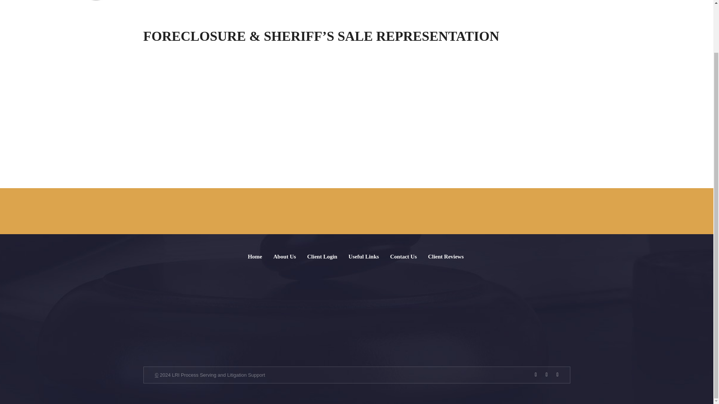  What do you see at coordinates (515, 1) in the screenshot?
I see `Client Login` at bounding box center [515, 1].